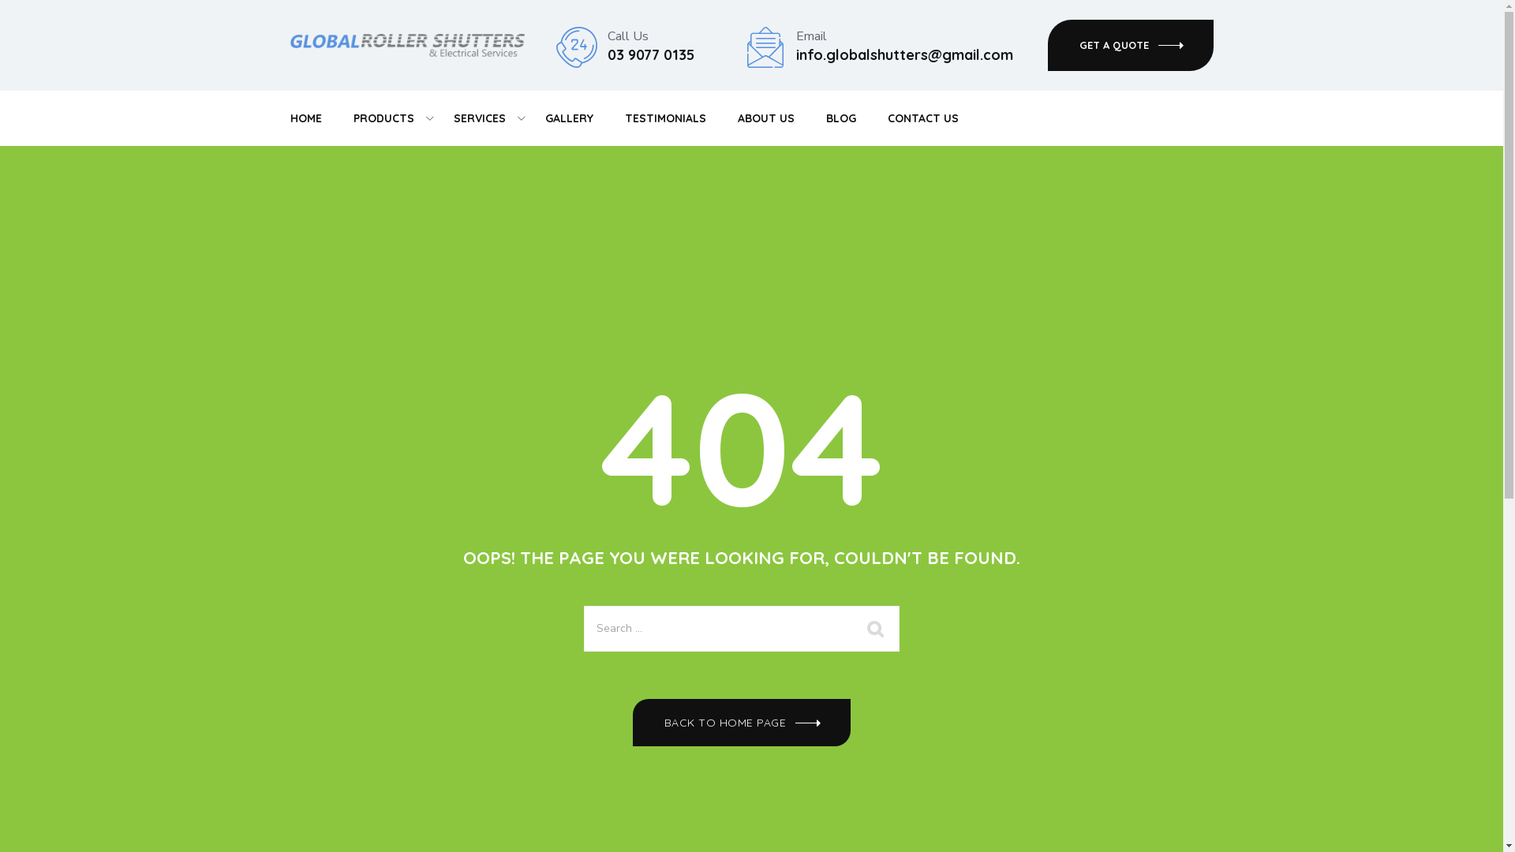  Describe the element at coordinates (765, 118) in the screenshot. I see `ABOUT US` at that location.